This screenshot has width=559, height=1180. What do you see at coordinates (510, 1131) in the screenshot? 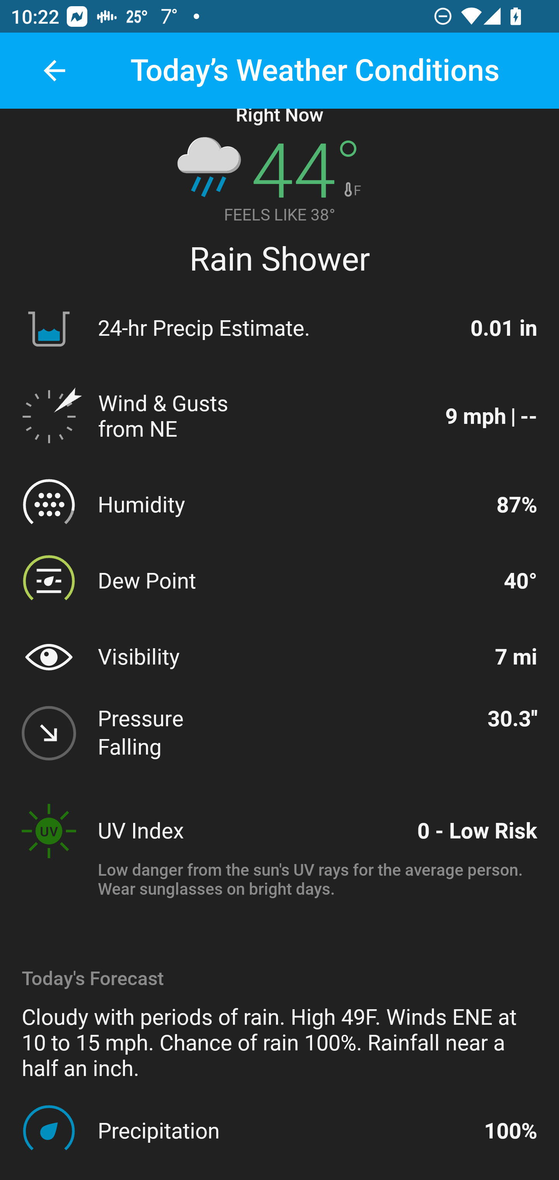
I see `100%` at bounding box center [510, 1131].